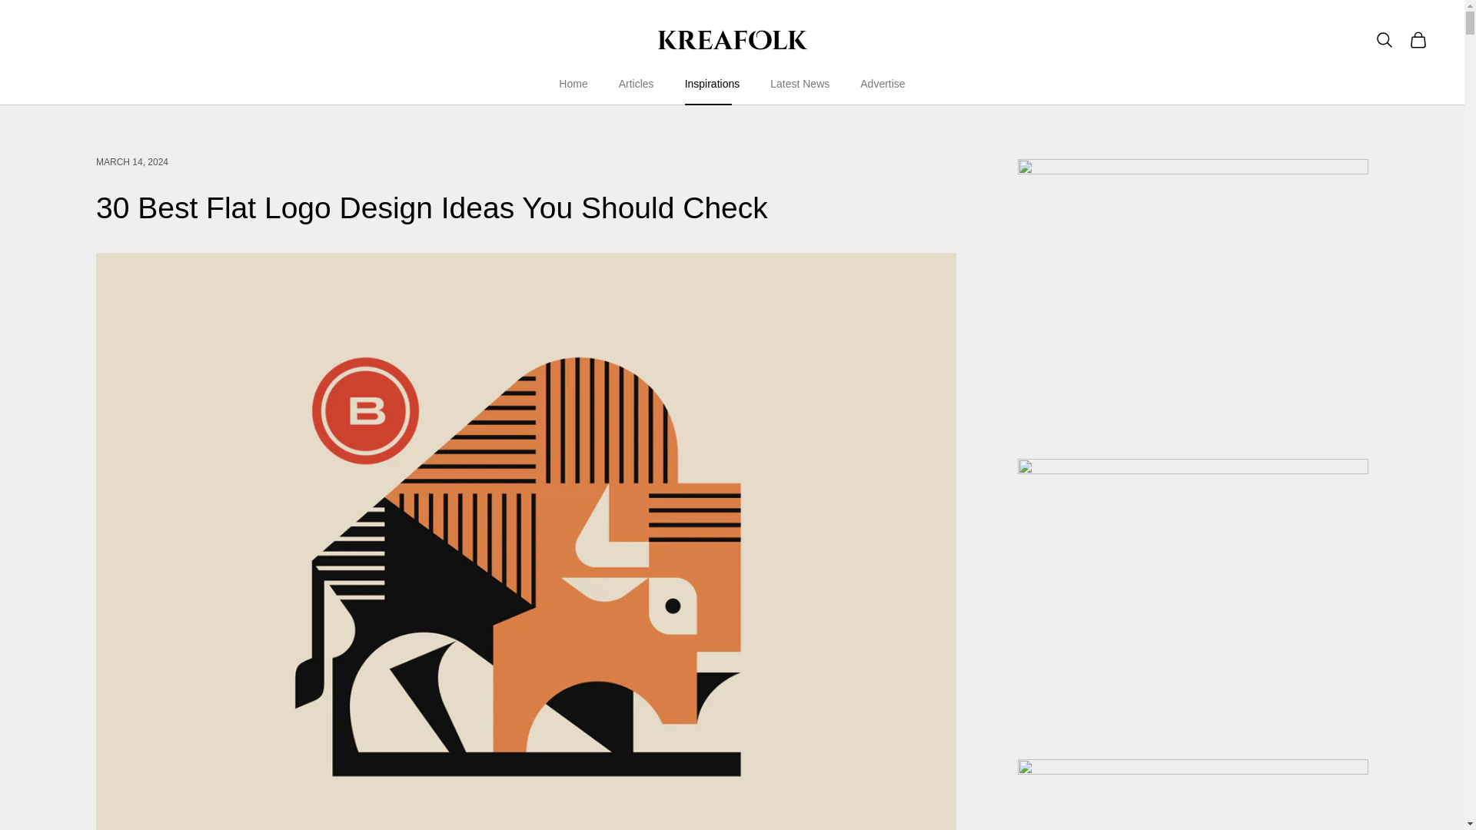 This screenshot has width=1476, height=830. Describe the element at coordinates (573, 85) in the screenshot. I see `Home` at that location.